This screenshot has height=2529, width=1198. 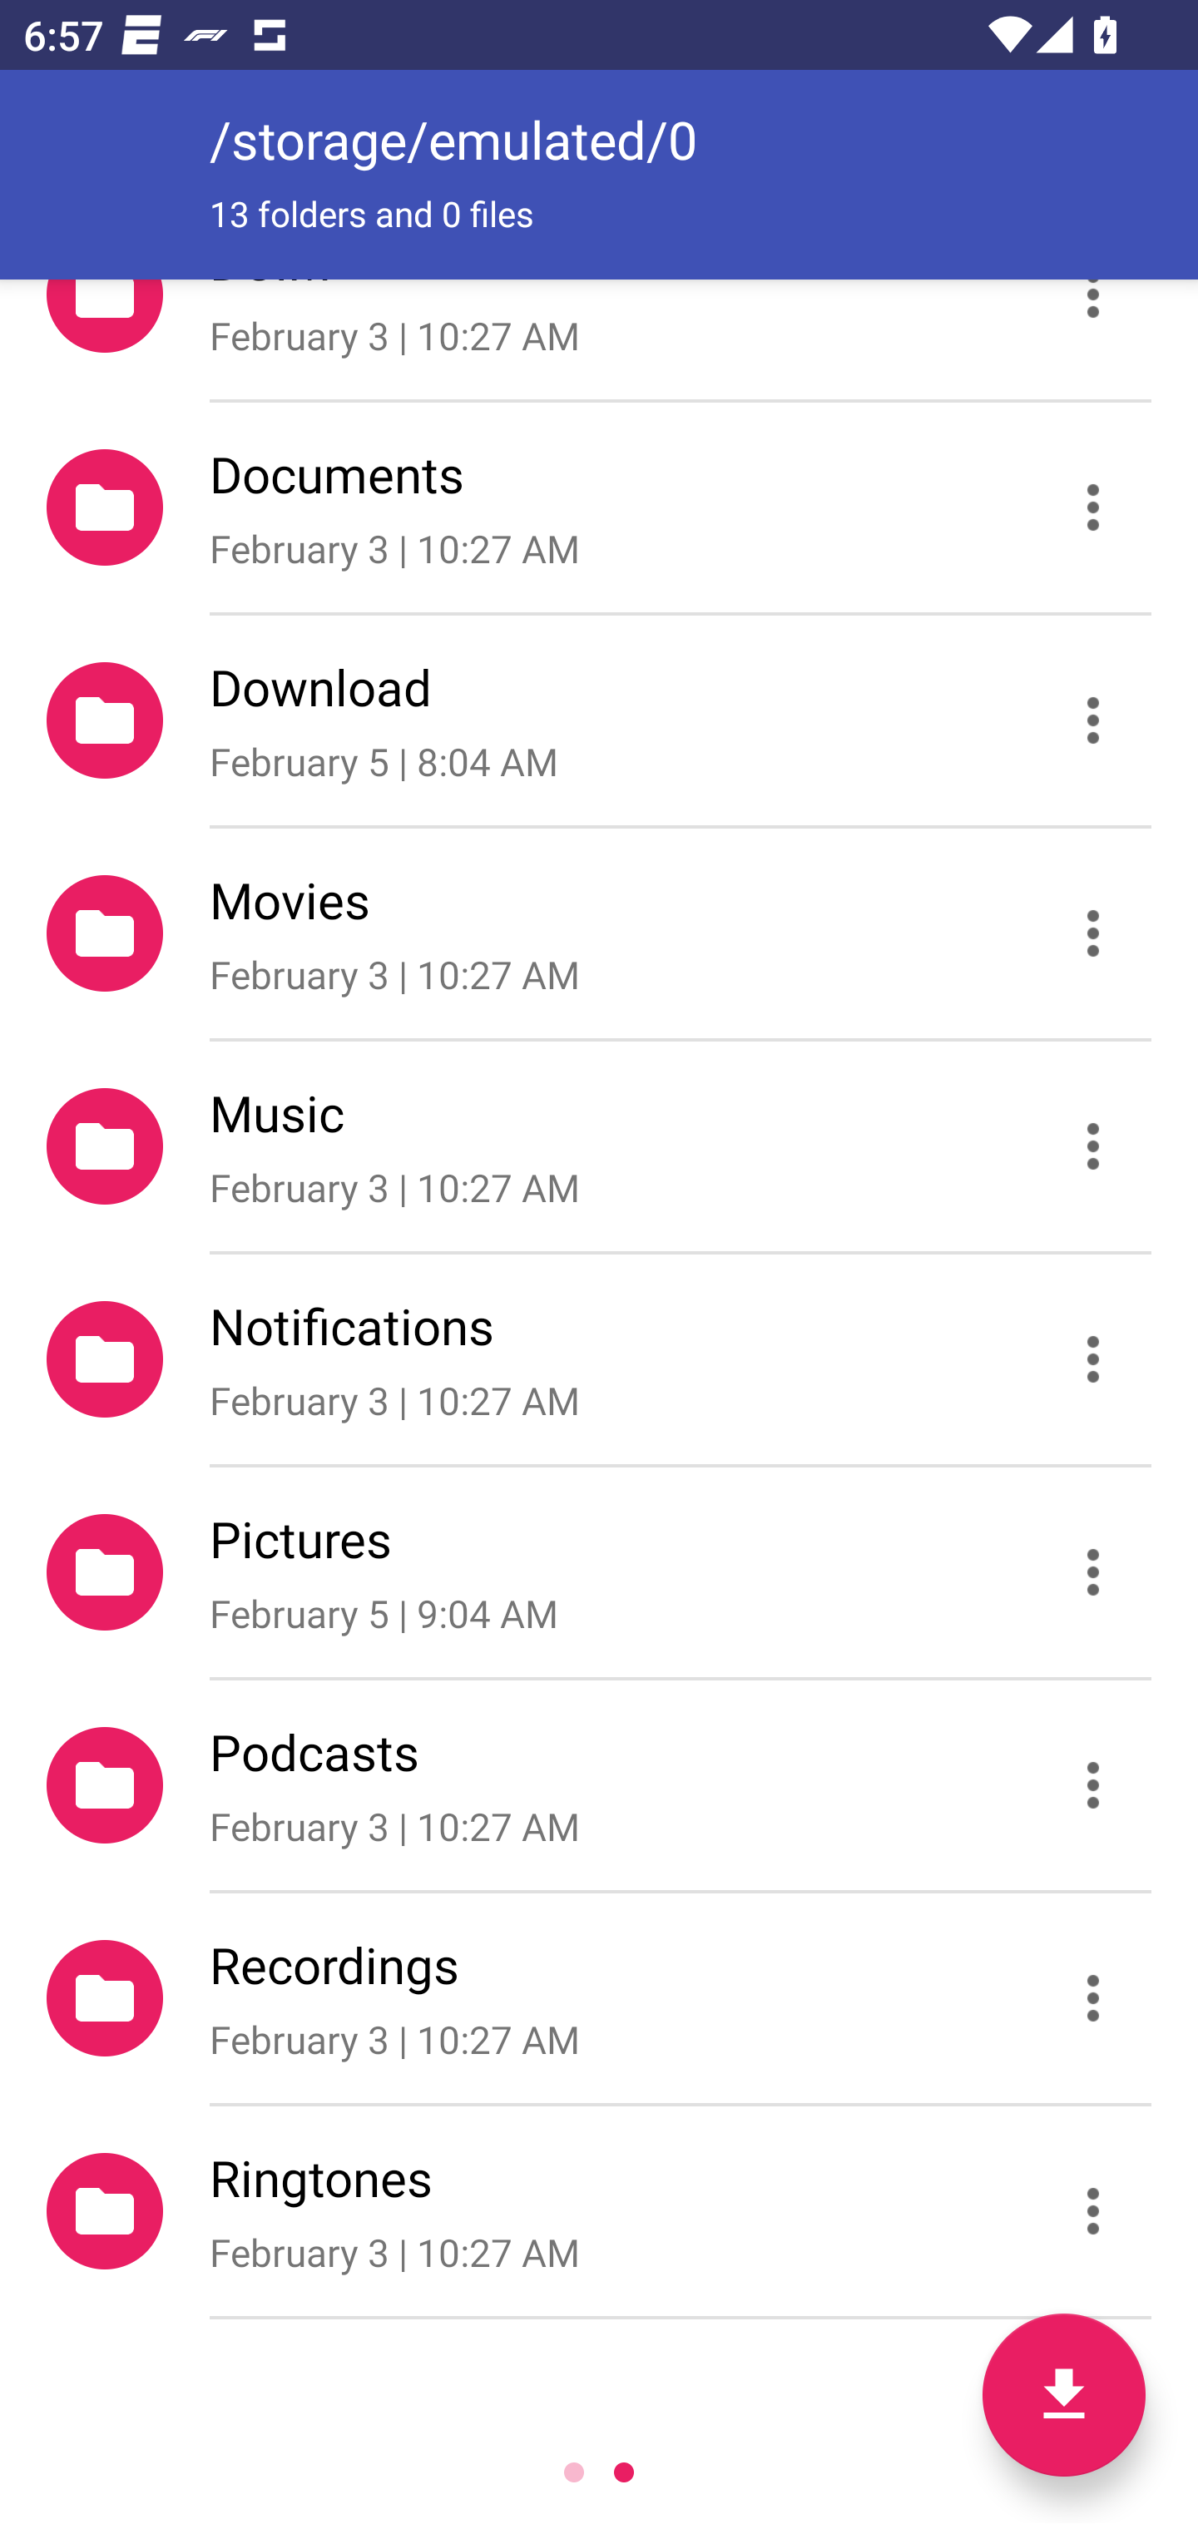 I want to click on Recordings February 3 | 10:27 AM, so click(x=599, y=1998).